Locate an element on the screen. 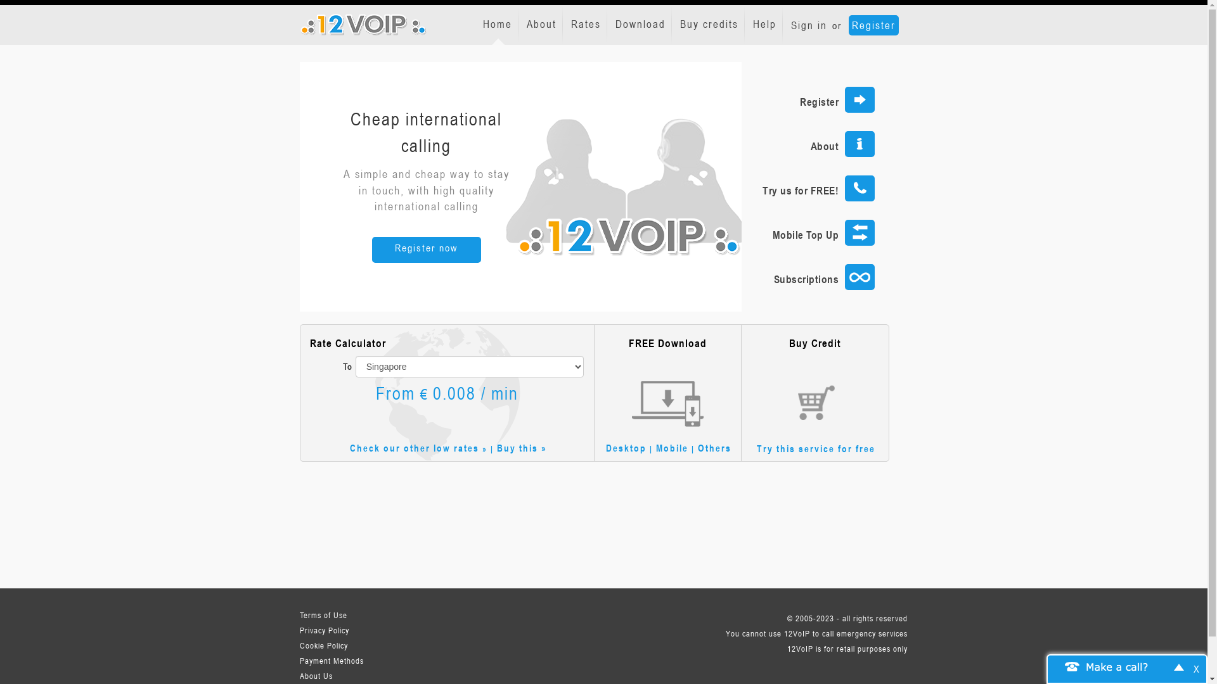  Try us for FREE! is located at coordinates (808, 189).